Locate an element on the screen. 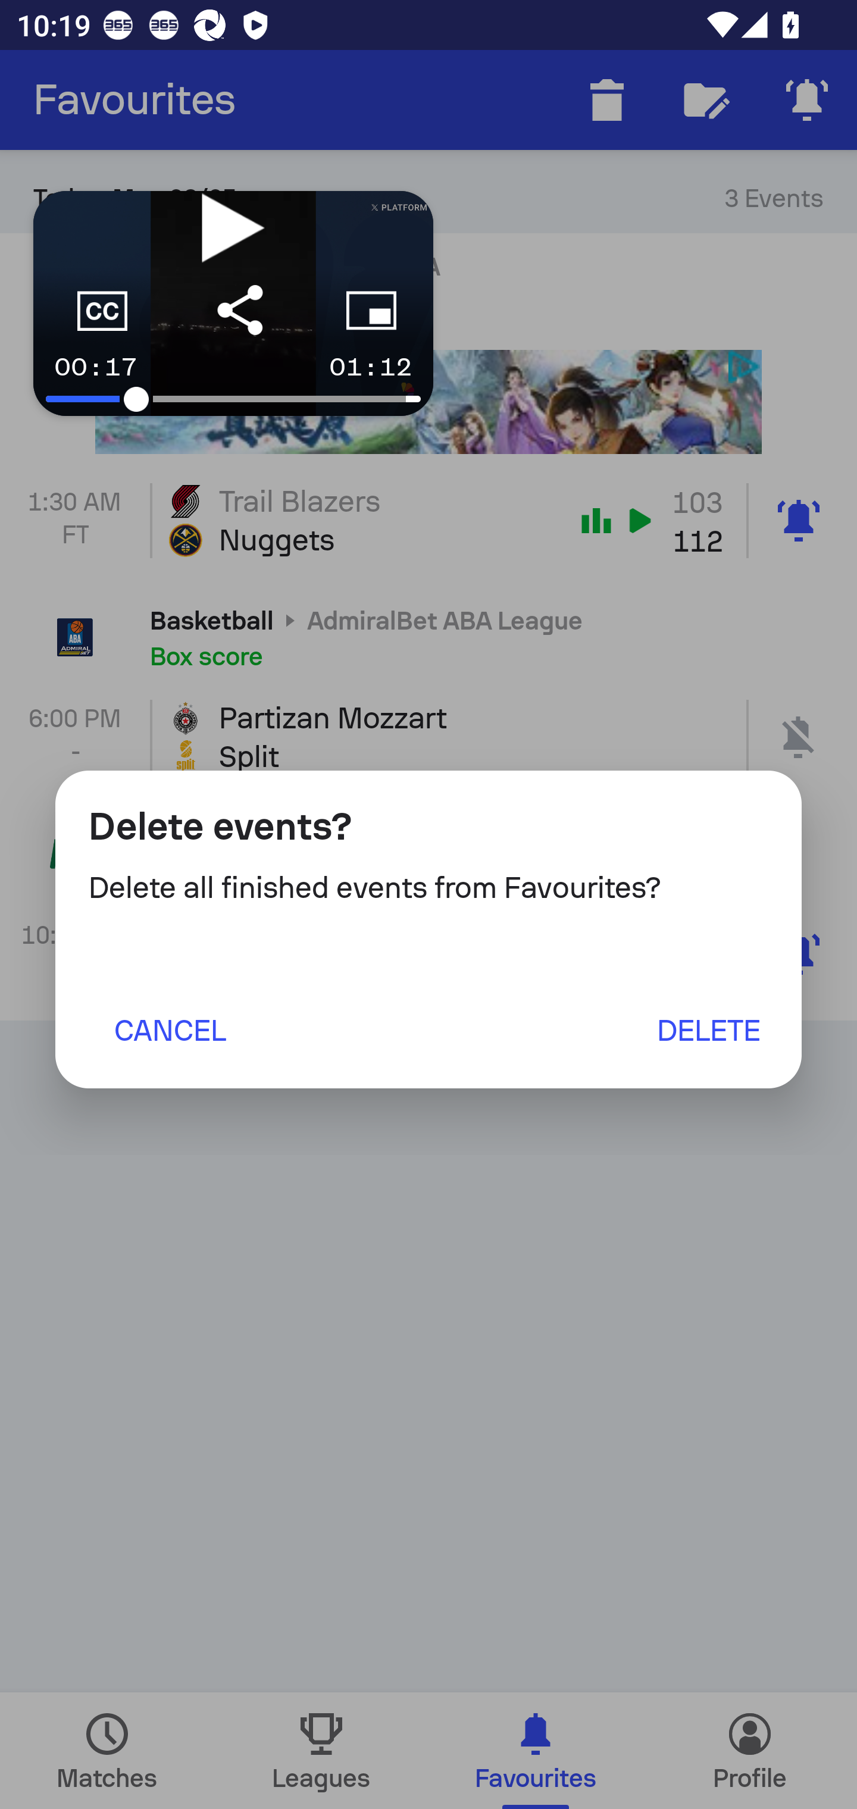 The height and width of the screenshot is (1809, 857). CANCEL is located at coordinates (169, 1029).